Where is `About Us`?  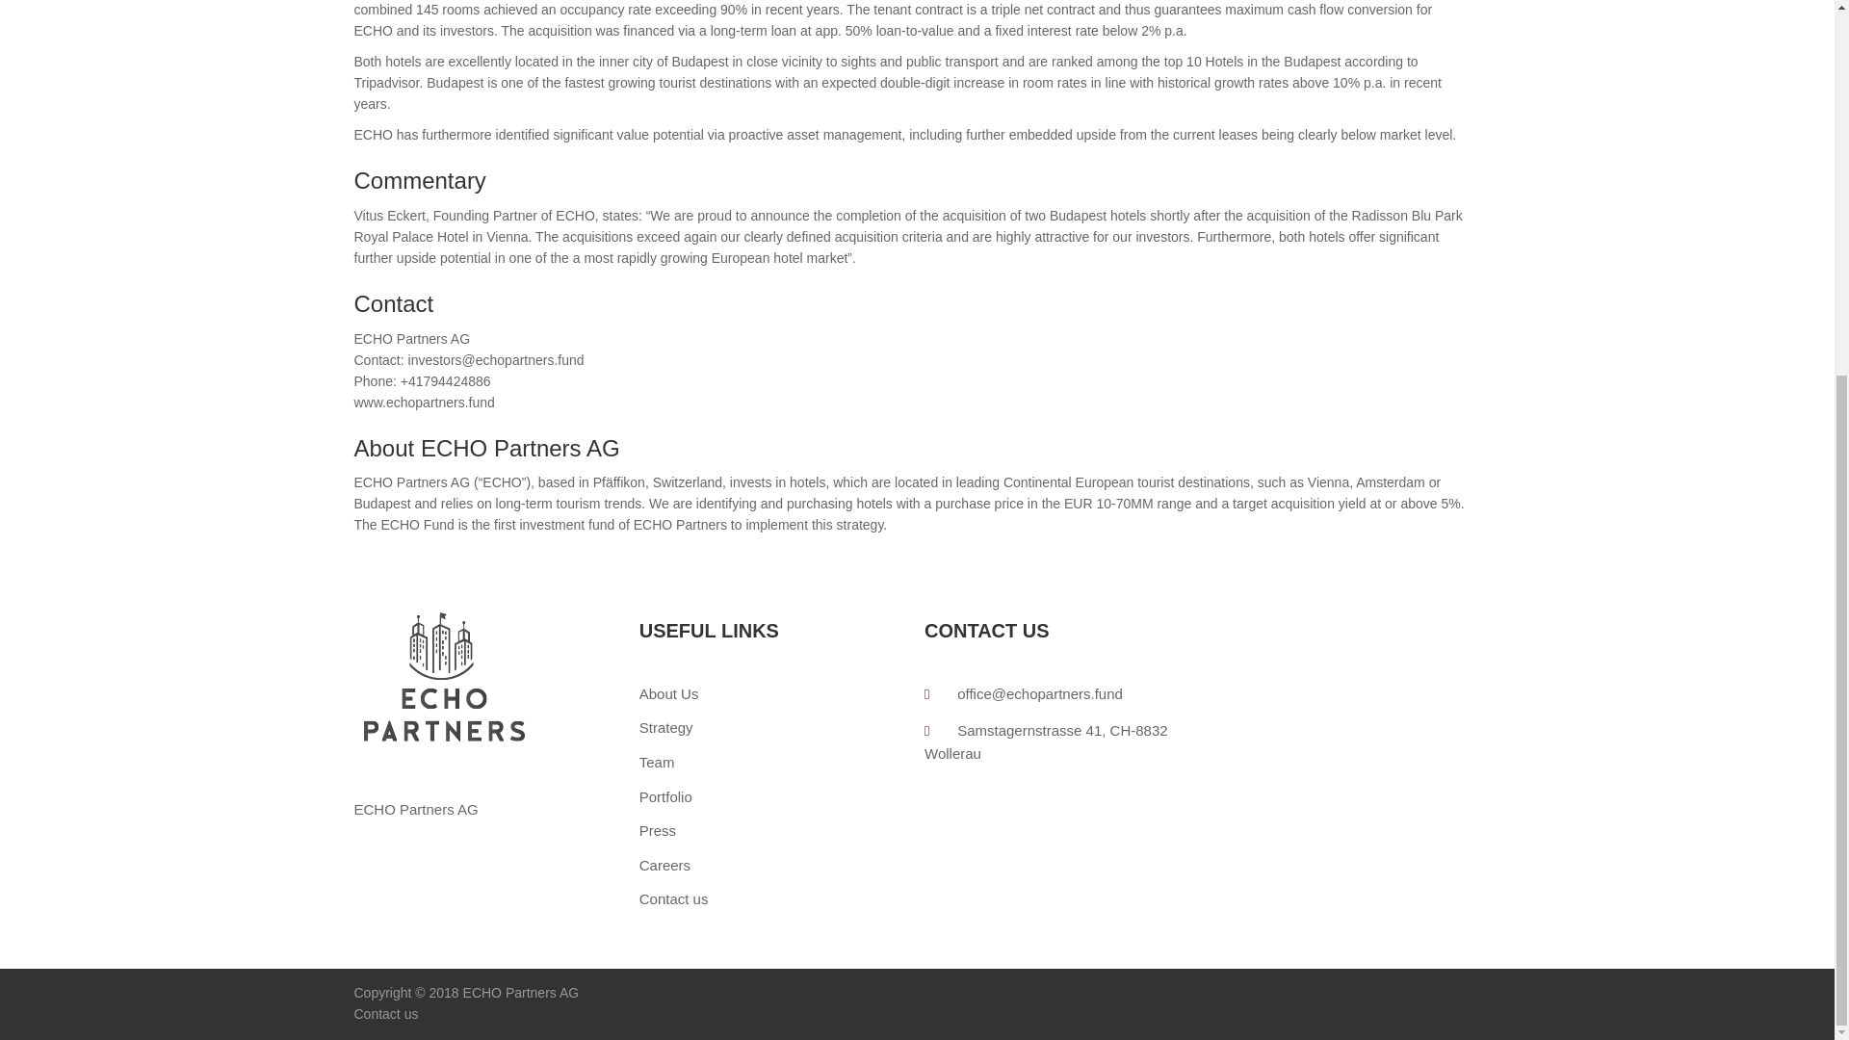
About Us is located at coordinates (703, 693).